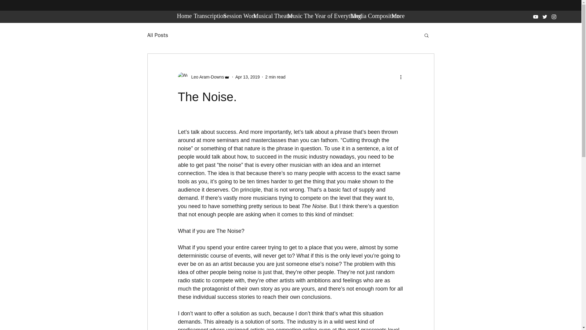  I want to click on Music, so click(292, 16).